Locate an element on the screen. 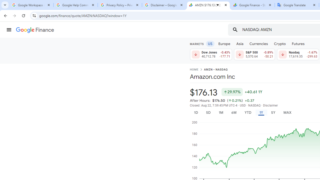 The height and width of the screenshot is (180, 320). Nasdaq 17,619.35 Down by 1.67% -299.63 is located at coordinates (298, 54).